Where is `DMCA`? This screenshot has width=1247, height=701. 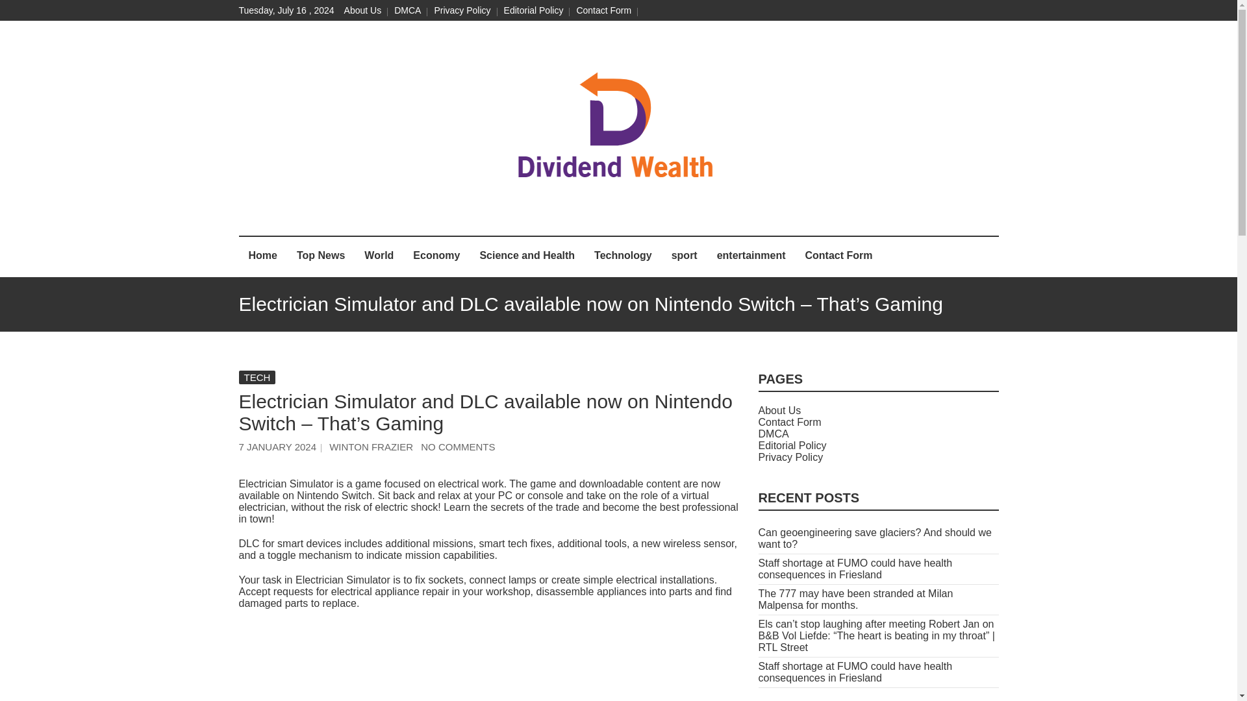
DMCA is located at coordinates (407, 10).